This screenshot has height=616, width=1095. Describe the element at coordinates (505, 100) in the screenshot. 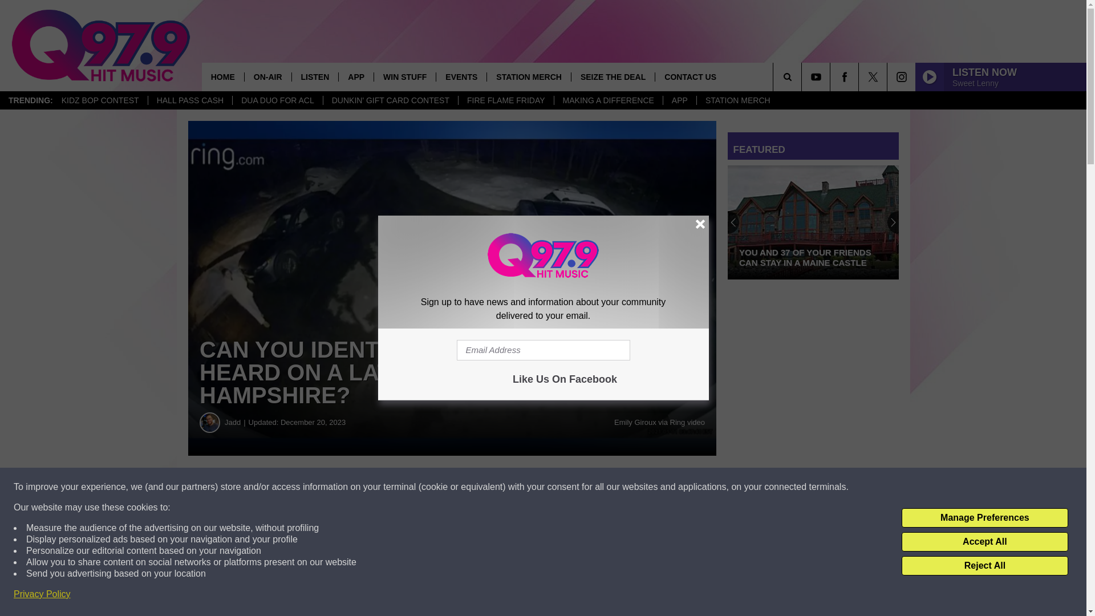

I see `FIRE FLAME FRIDAY` at that location.